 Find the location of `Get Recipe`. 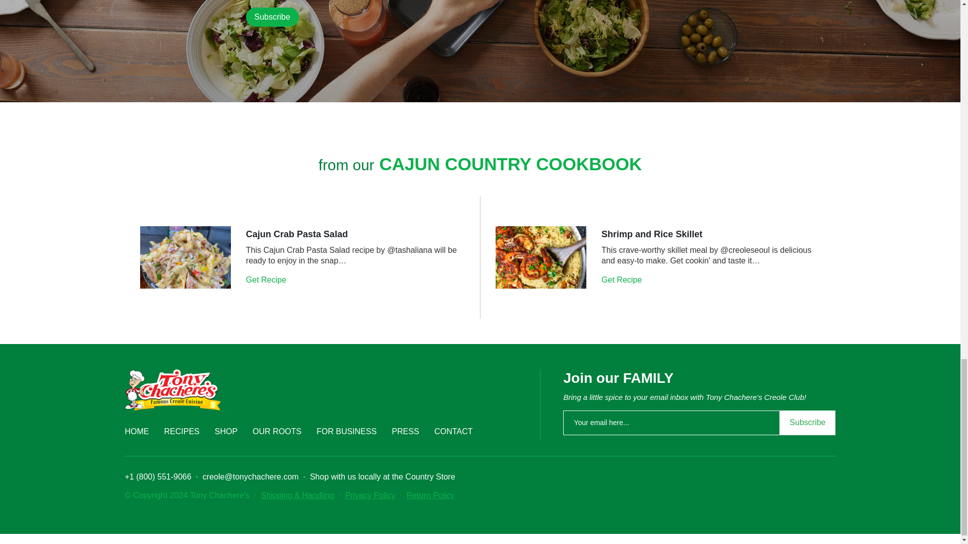

Get Recipe is located at coordinates (622, 279).